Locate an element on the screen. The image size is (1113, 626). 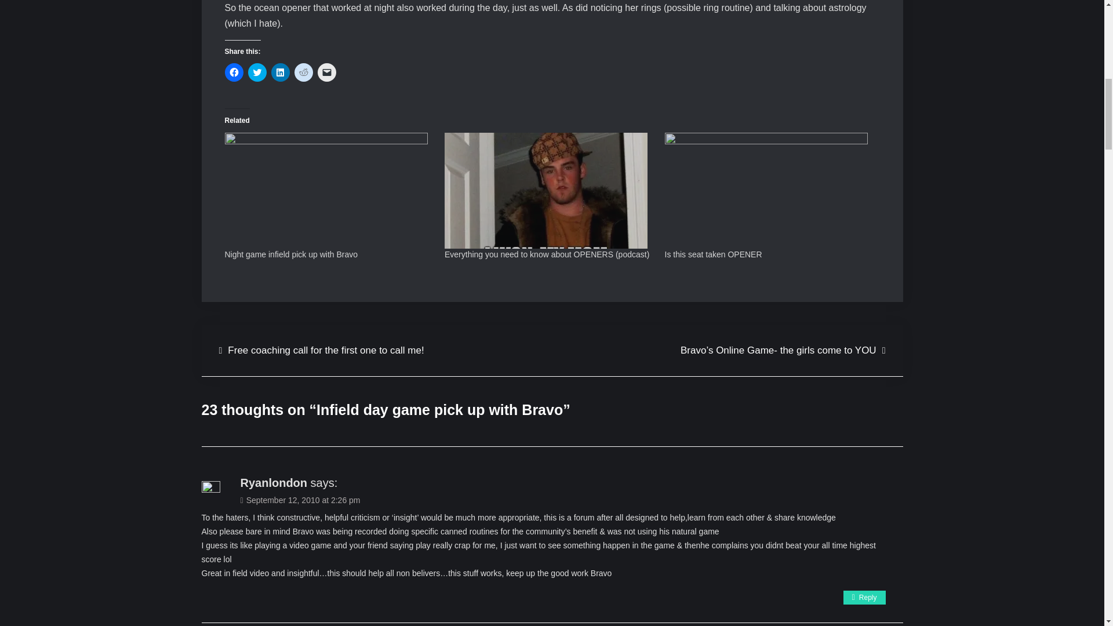
Click to share on Reddit is located at coordinates (304, 72).